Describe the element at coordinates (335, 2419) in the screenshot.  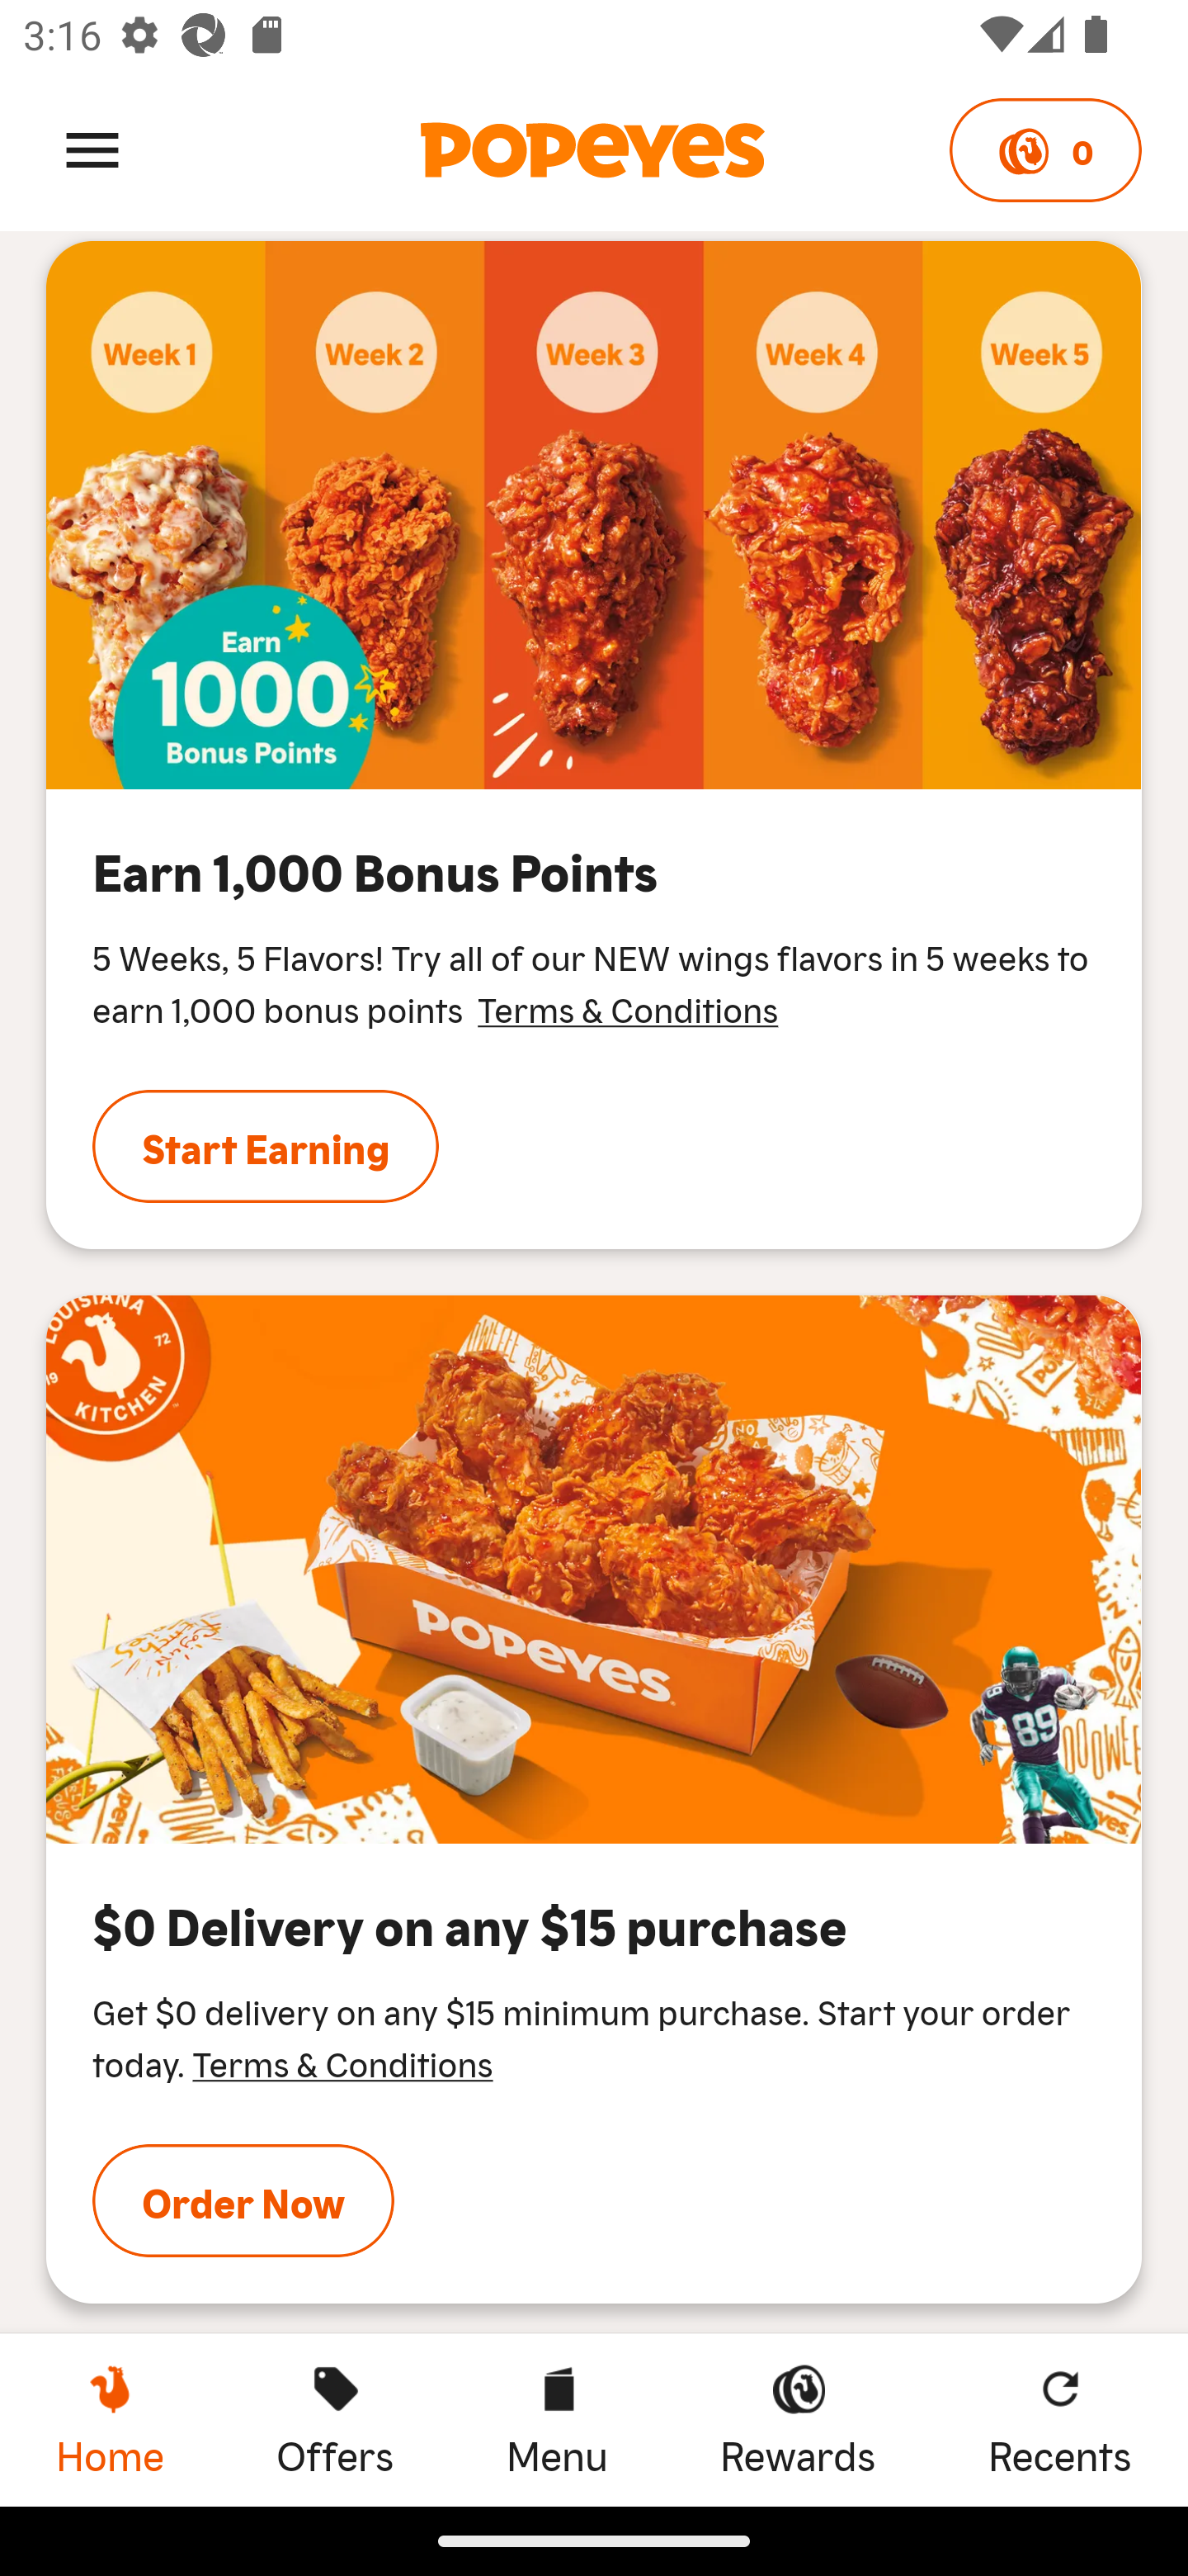
I see `Offers Offers Offers` at that location.